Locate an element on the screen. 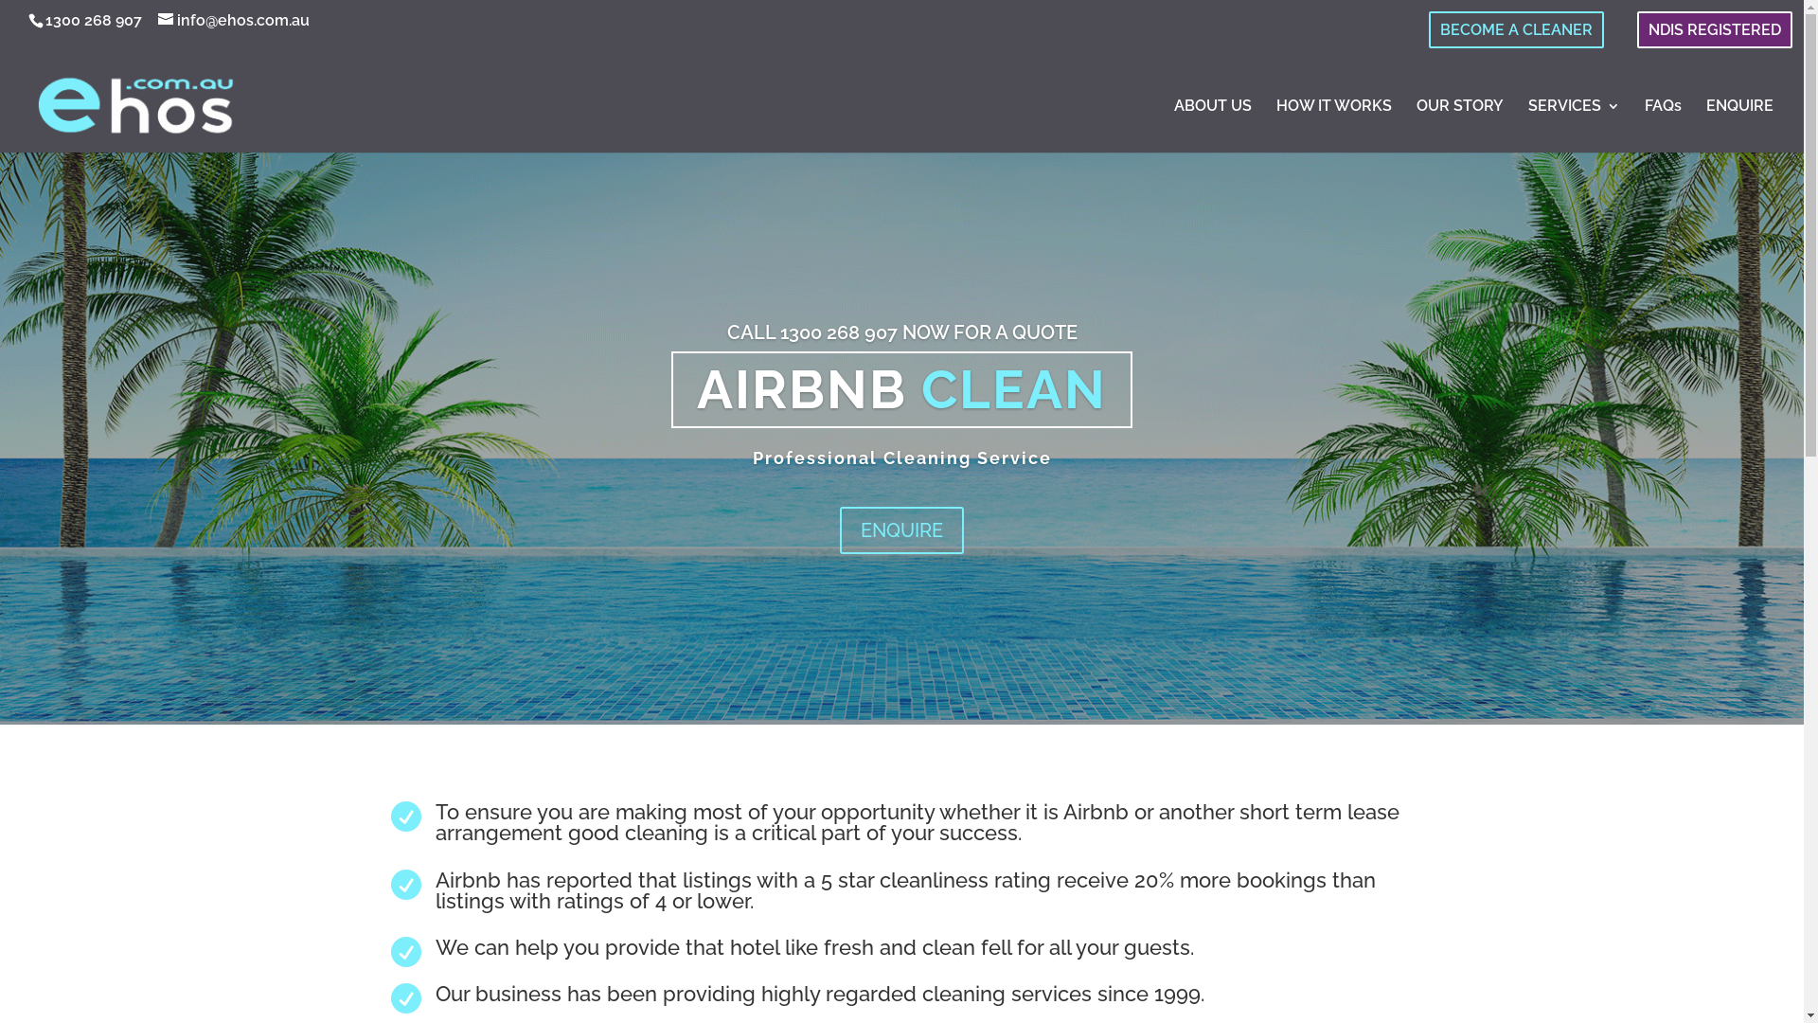 This screenshot has height=1023, width=1818. OUR STORY is located at coordinates (1460, 126).